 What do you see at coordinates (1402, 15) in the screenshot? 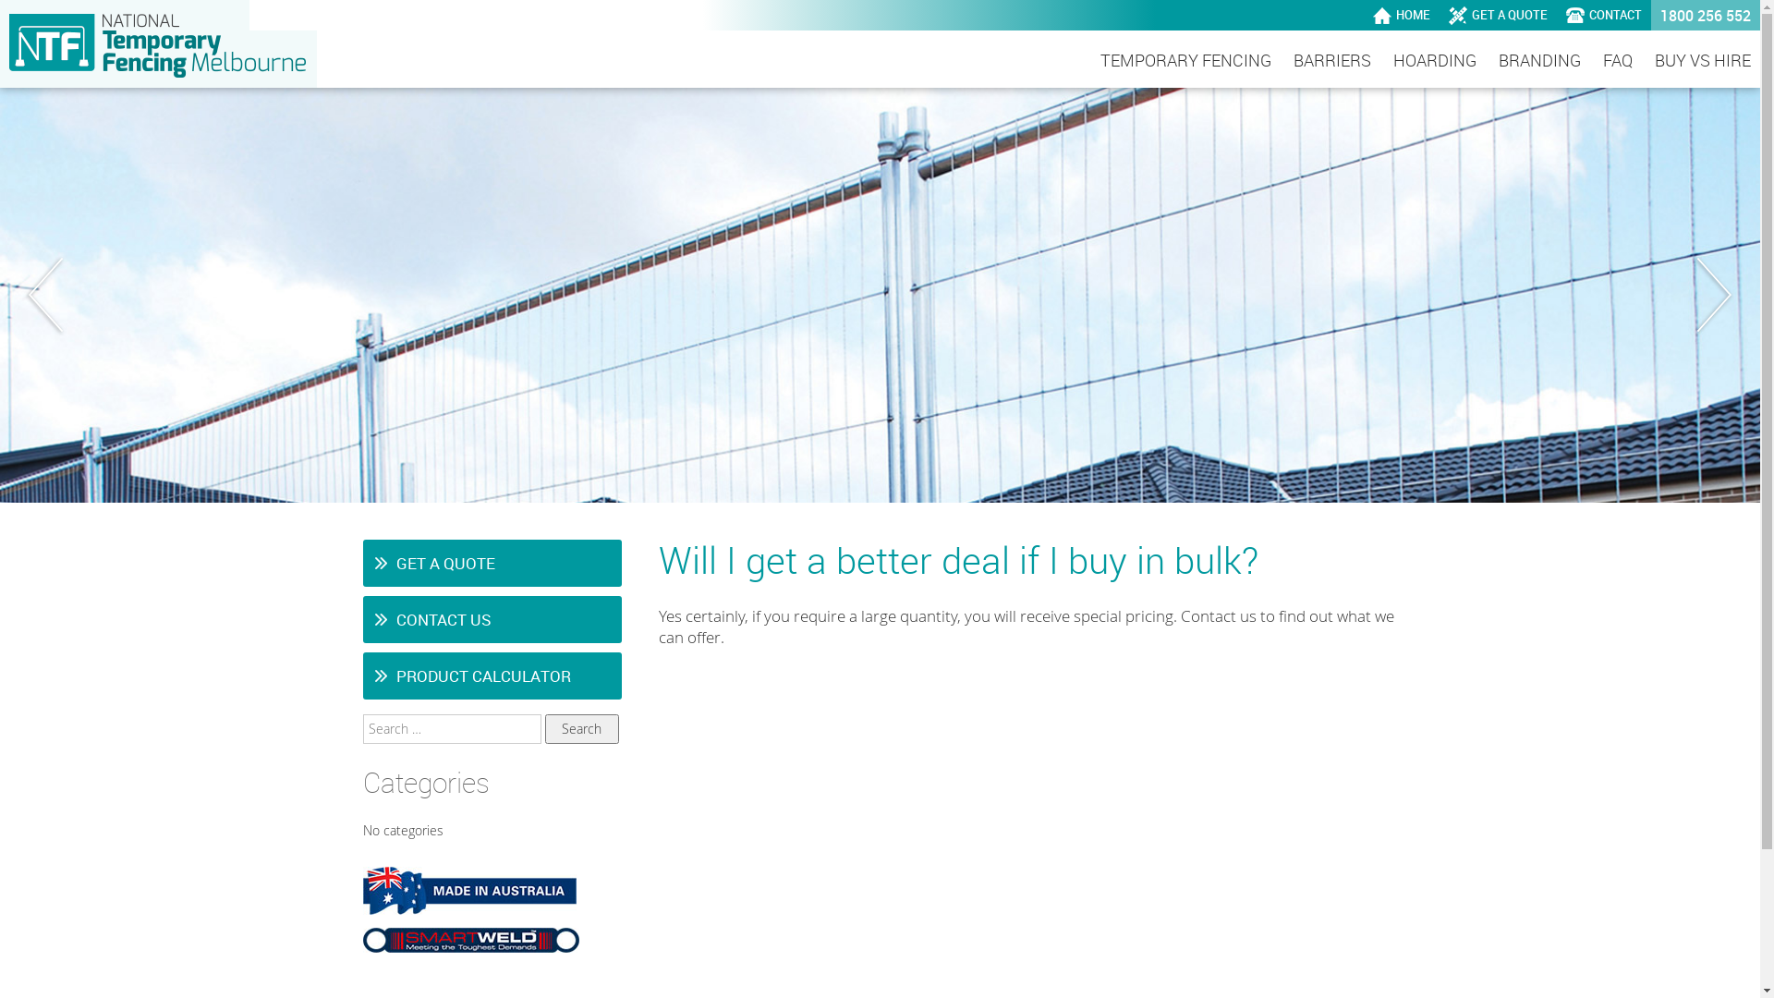
I see `HOME` at bounding box center [1402, 15].